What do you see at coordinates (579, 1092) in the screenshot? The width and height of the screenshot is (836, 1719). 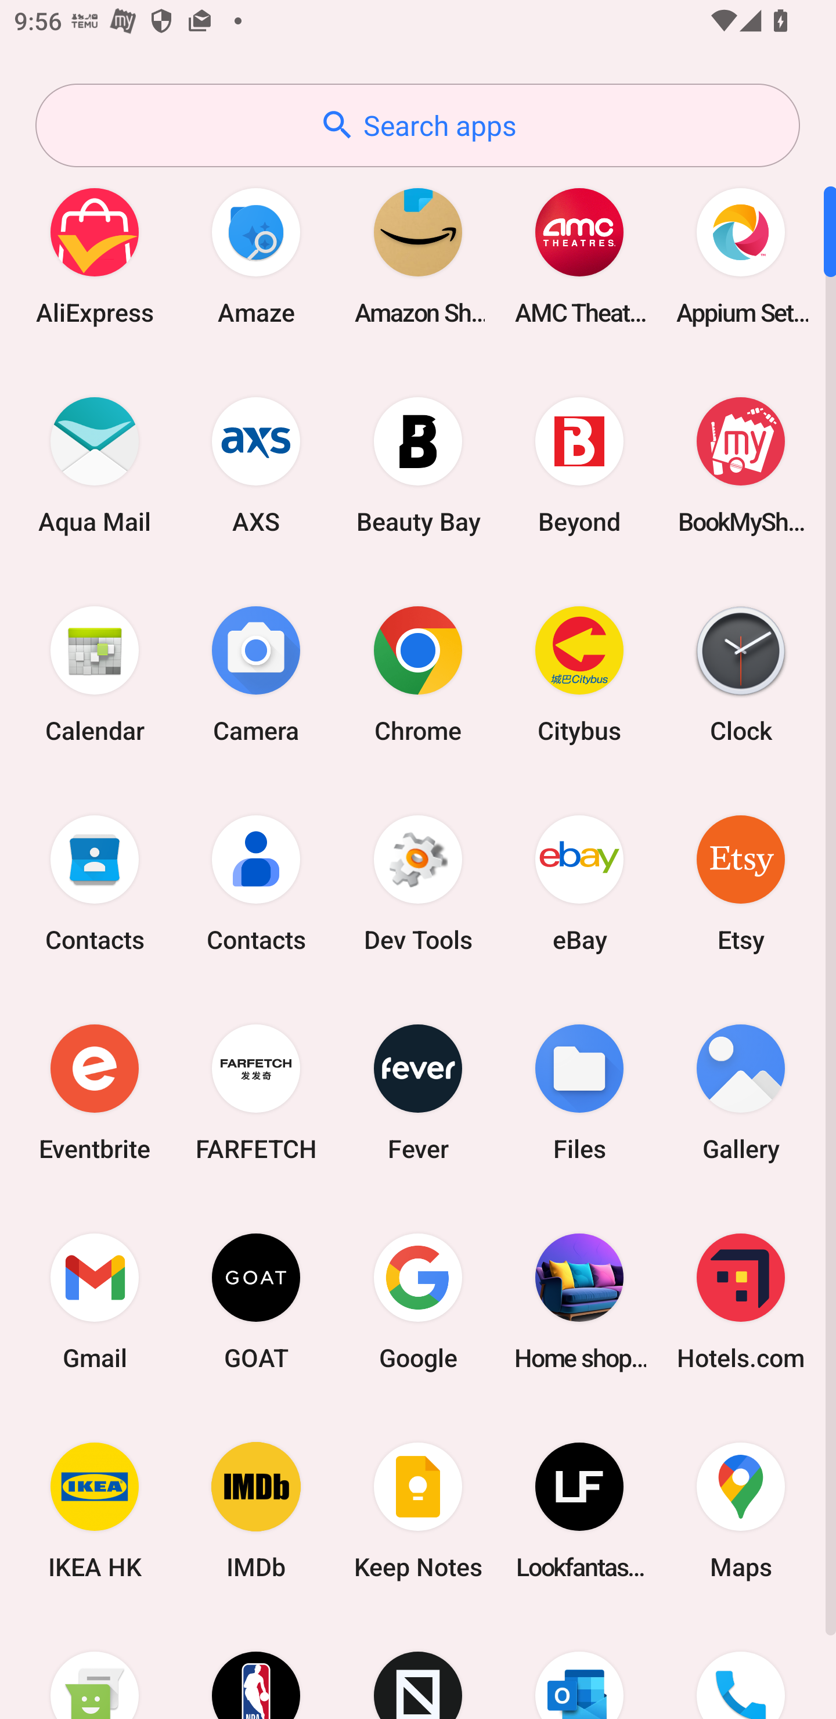 I see `Files` at bounding box center [579, 1092].